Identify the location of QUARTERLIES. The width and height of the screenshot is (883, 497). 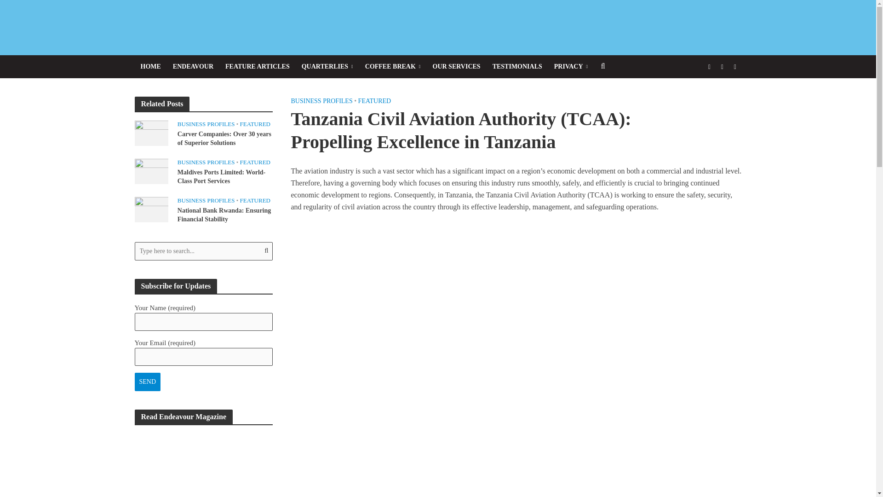
(327, 66).